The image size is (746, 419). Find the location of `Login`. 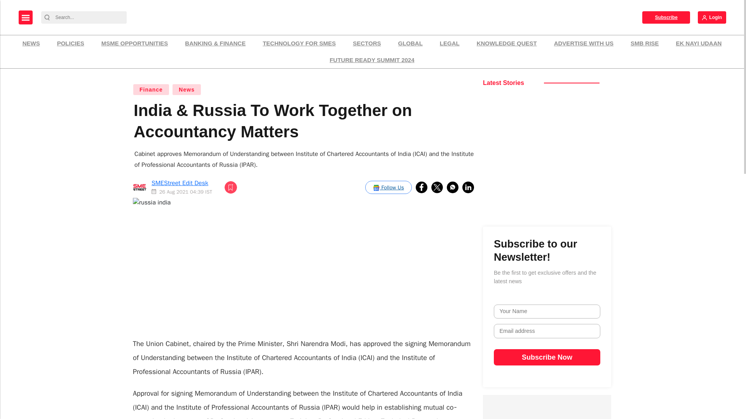

Login is located at coordinates (712, 17).